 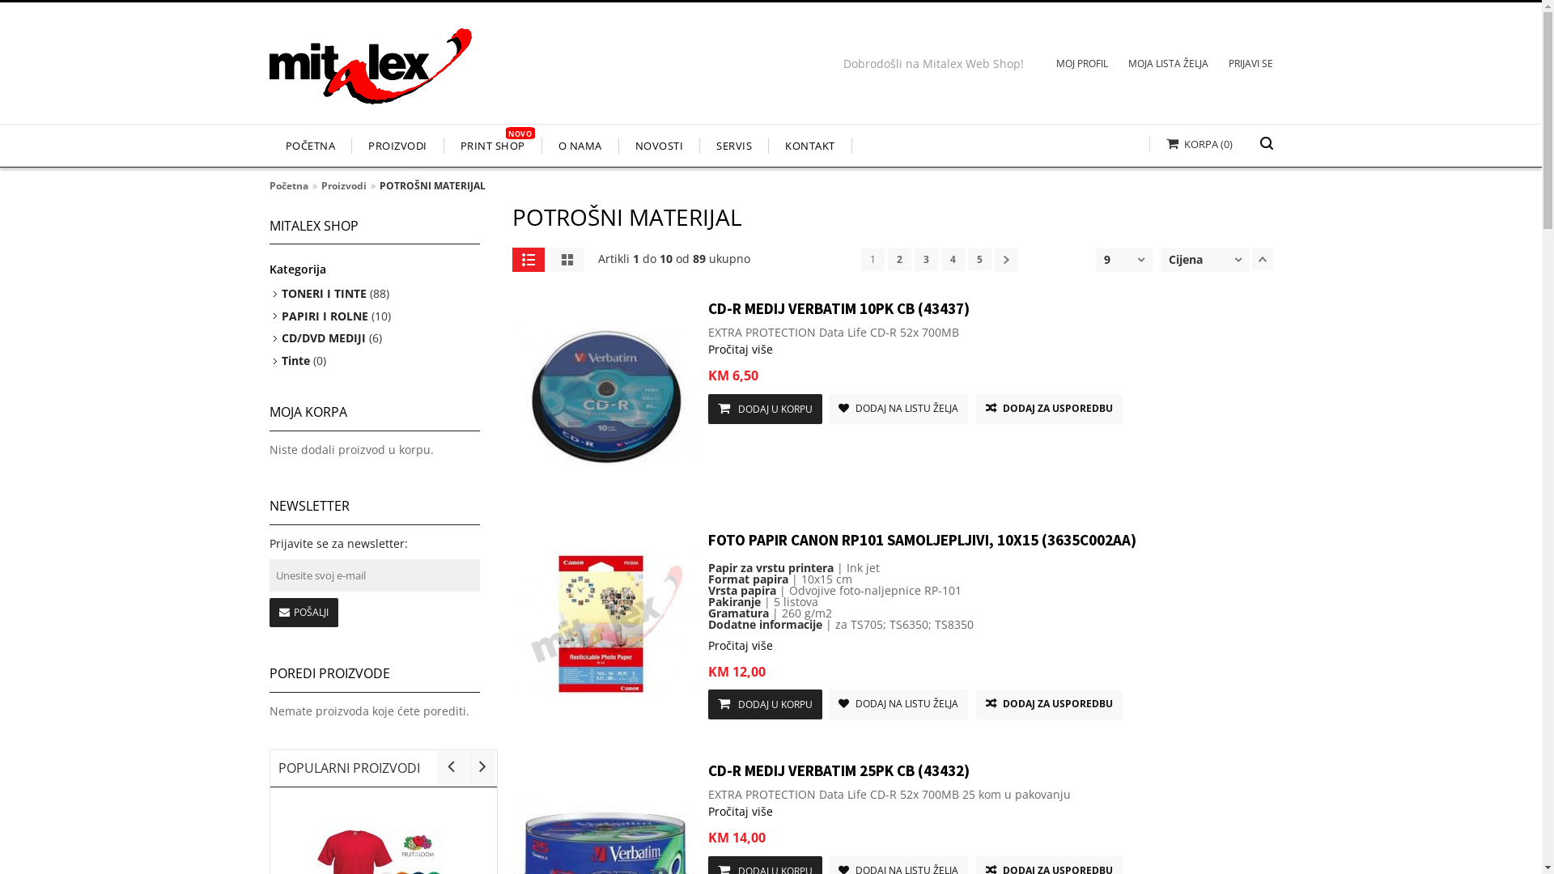 What do you see at coordinates (764, 409) in the screenshot?
I see `DODAJ U KORPU` at bounding box center [764, 409].